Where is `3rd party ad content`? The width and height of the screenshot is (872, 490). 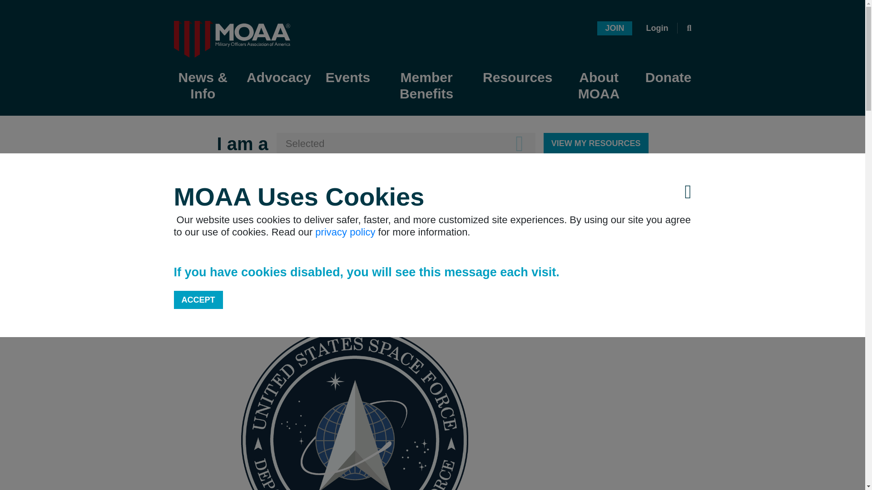 3rd party ad content is located at coordinates (432, 227).